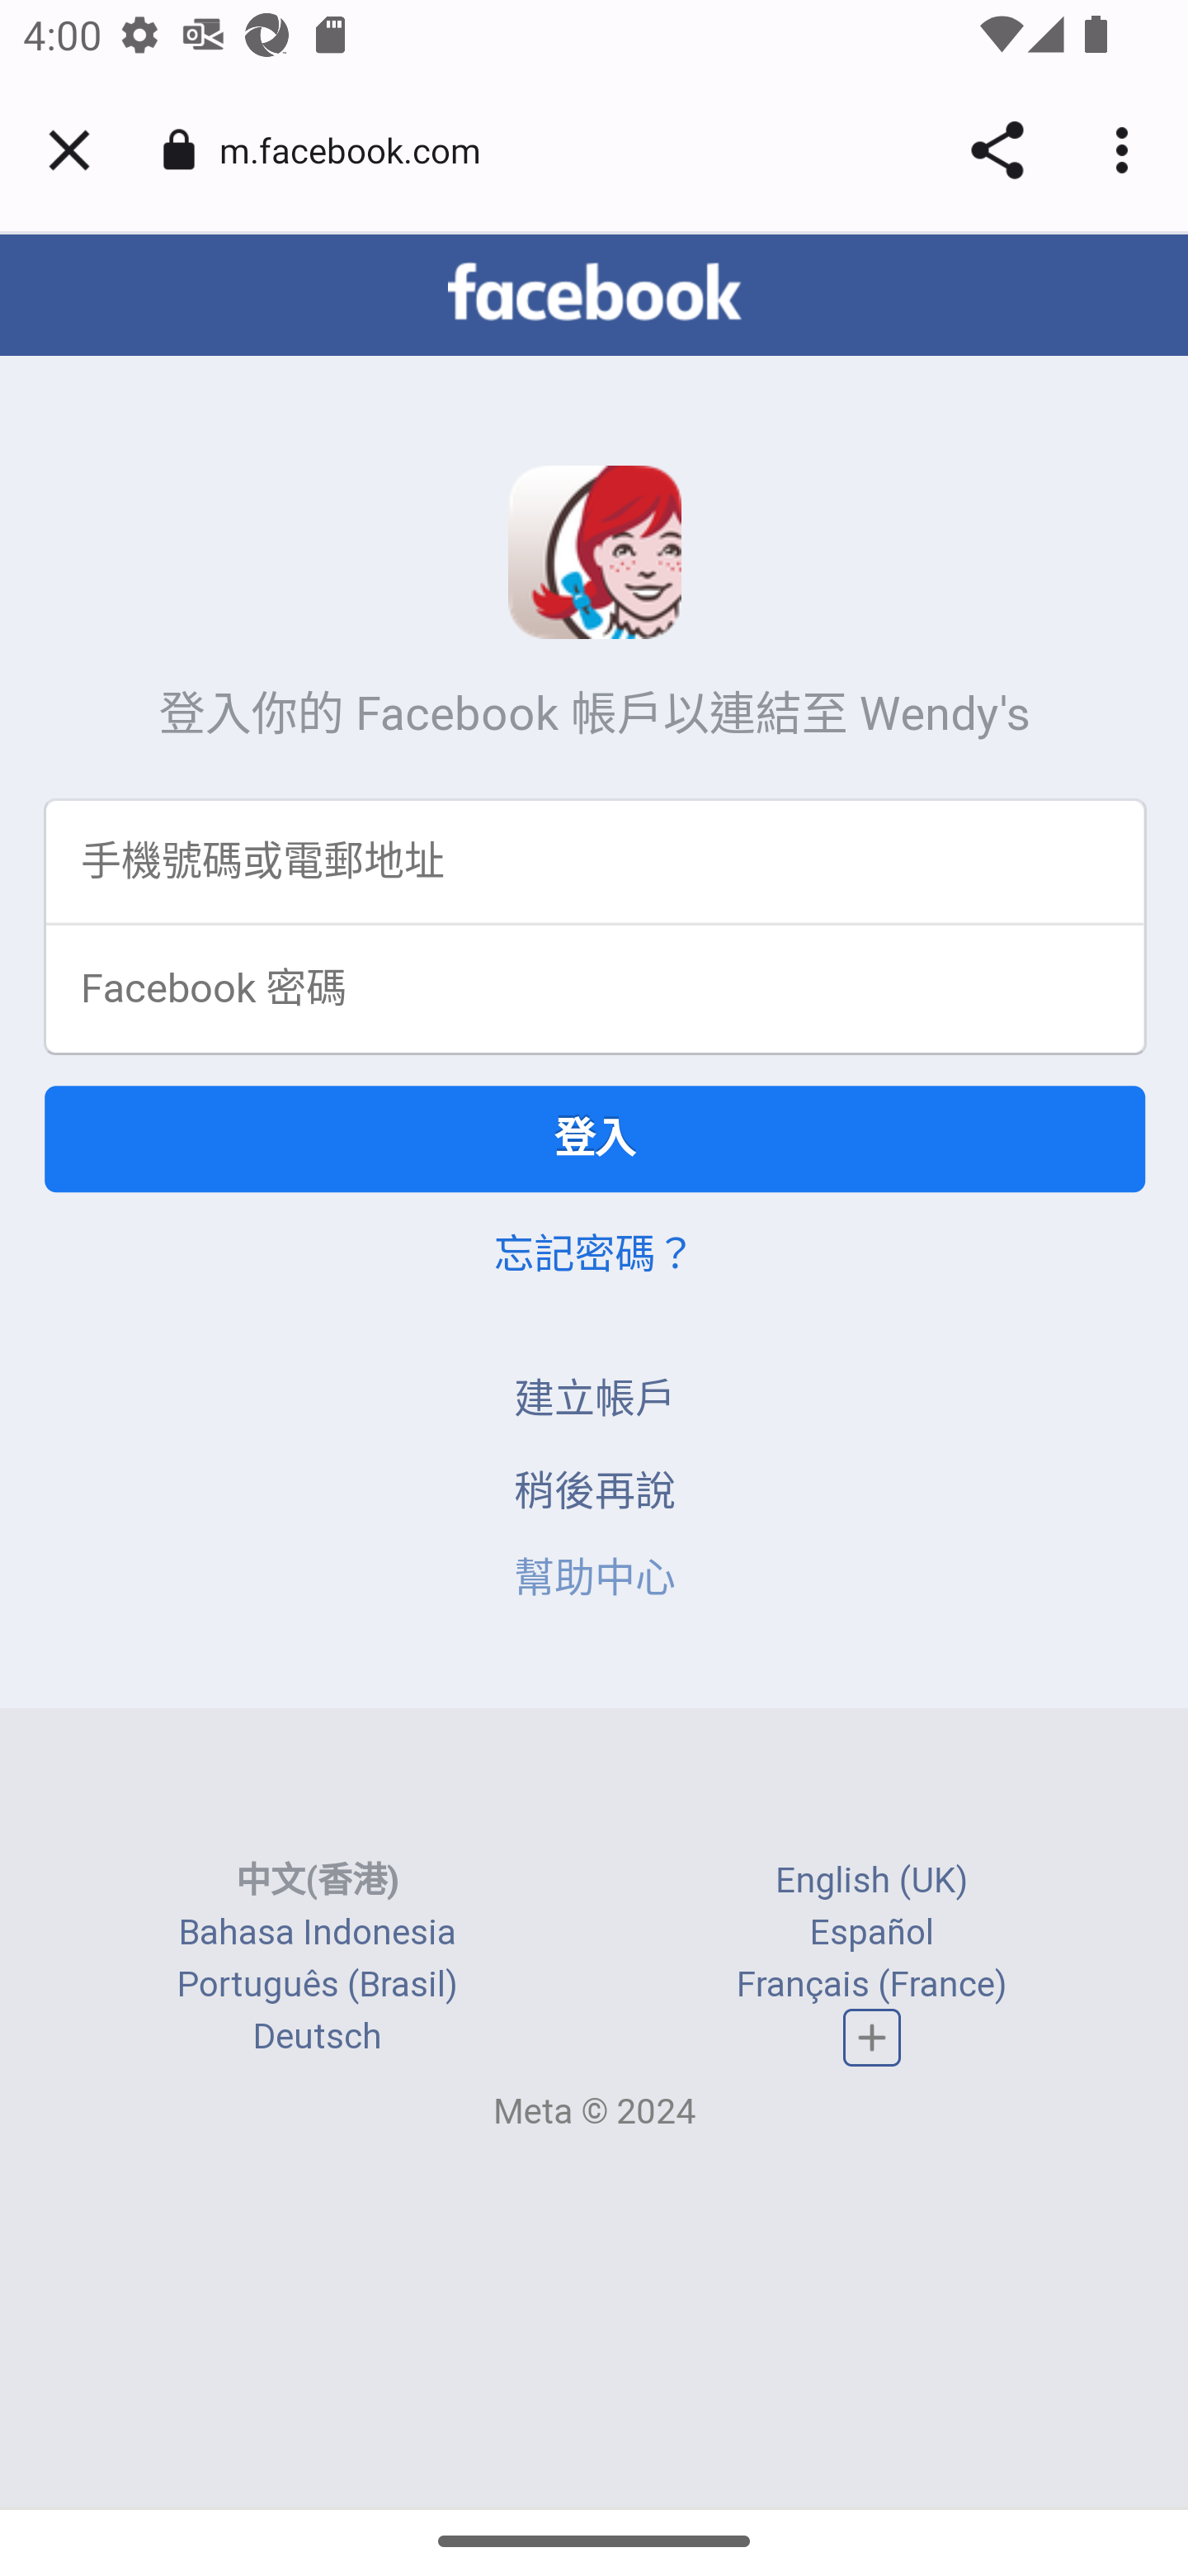 This screenshot has width=1188, height=2576. Describe the element at coordinates (317, 1934) in the screenshot. I see `Bahasa Indonesia` at that location.